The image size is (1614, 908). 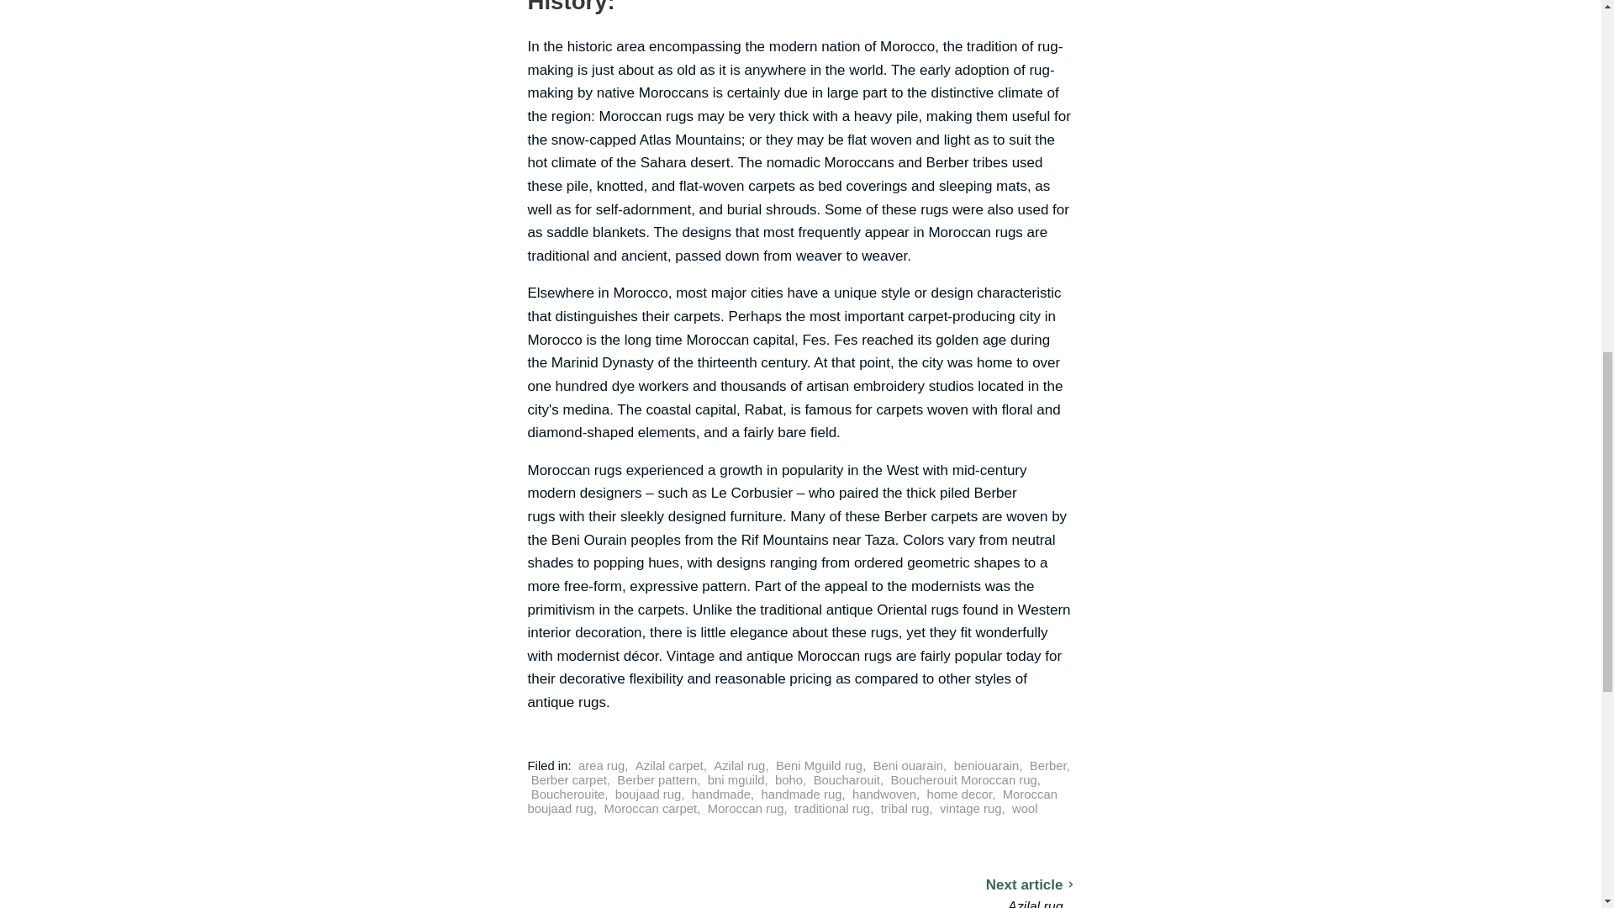 I want to click on Show articles tagged Azilal rug, so click(x=739, y=765).